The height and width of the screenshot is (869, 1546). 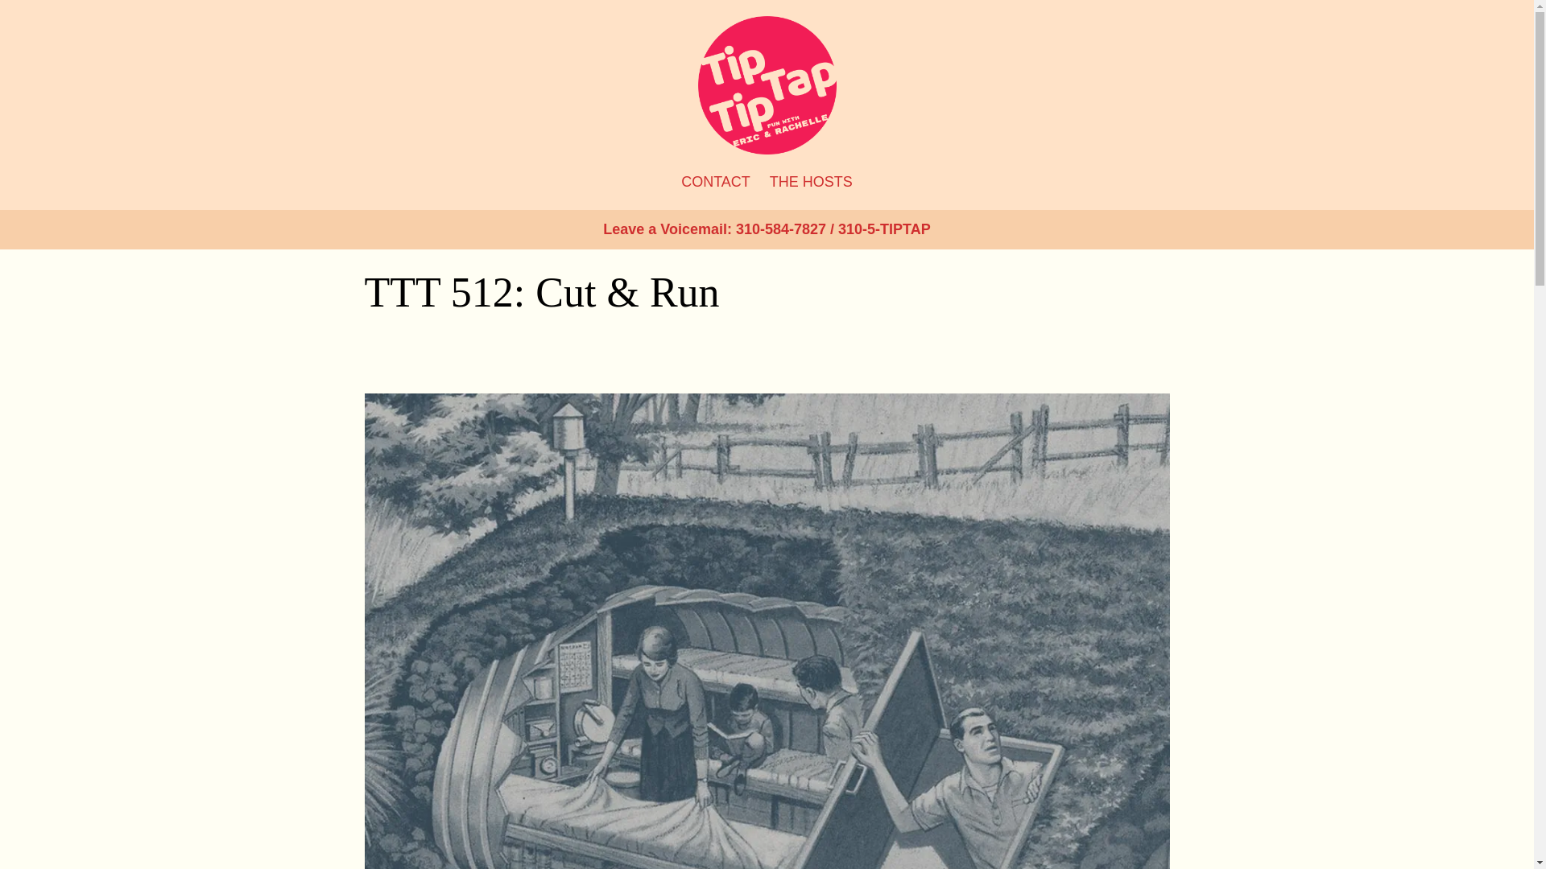 I want to click on THE HOSTS, so click(x=812, y=182).